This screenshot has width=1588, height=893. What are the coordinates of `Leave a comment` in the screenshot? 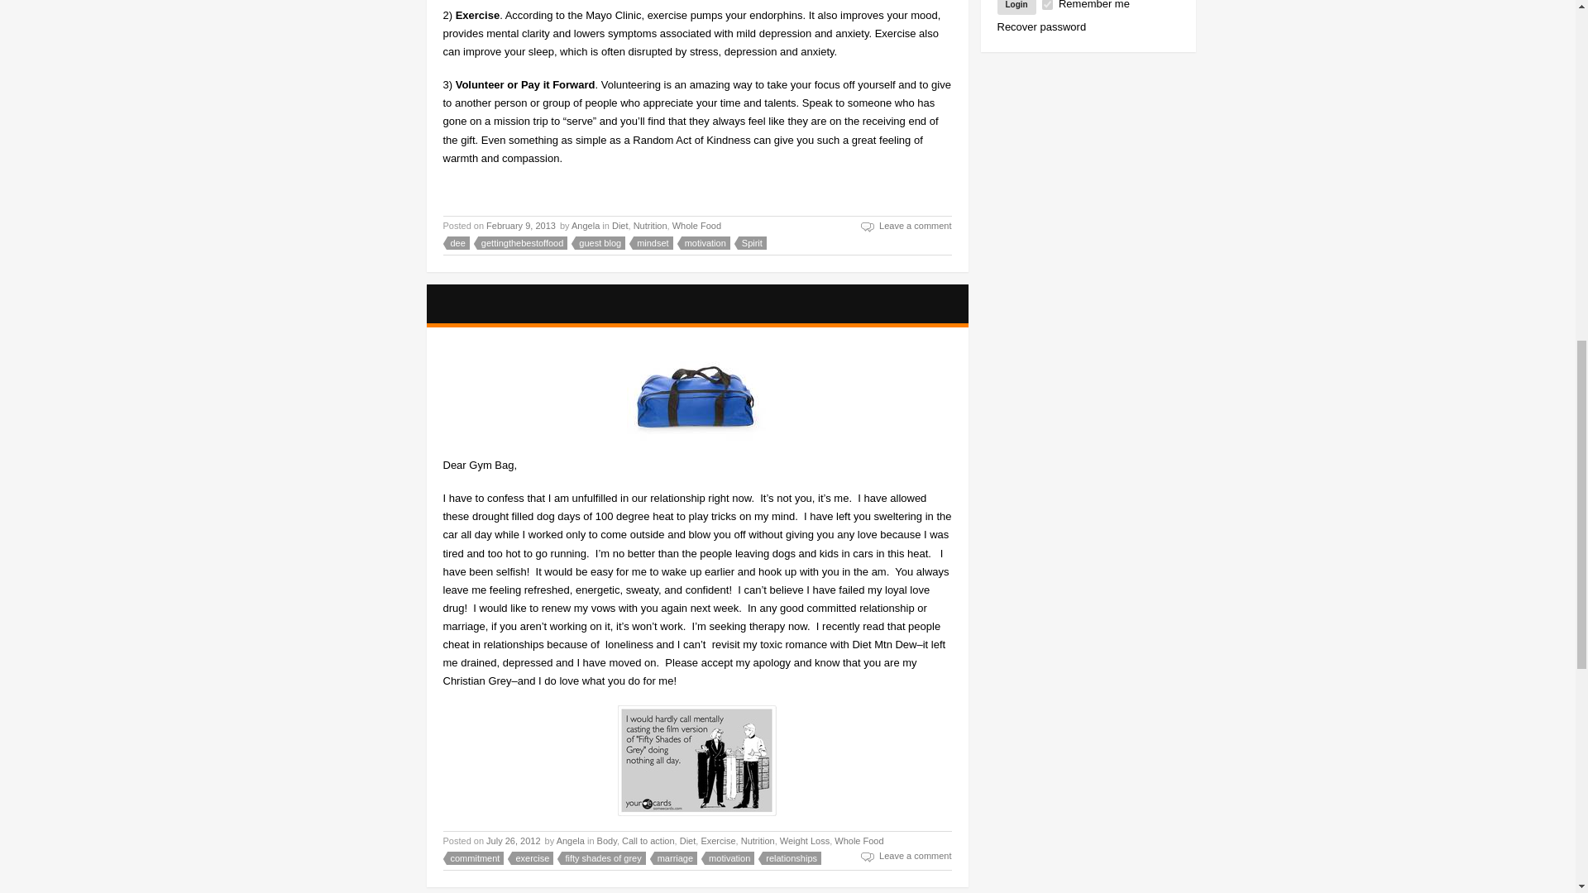 It's located at (906, 227).